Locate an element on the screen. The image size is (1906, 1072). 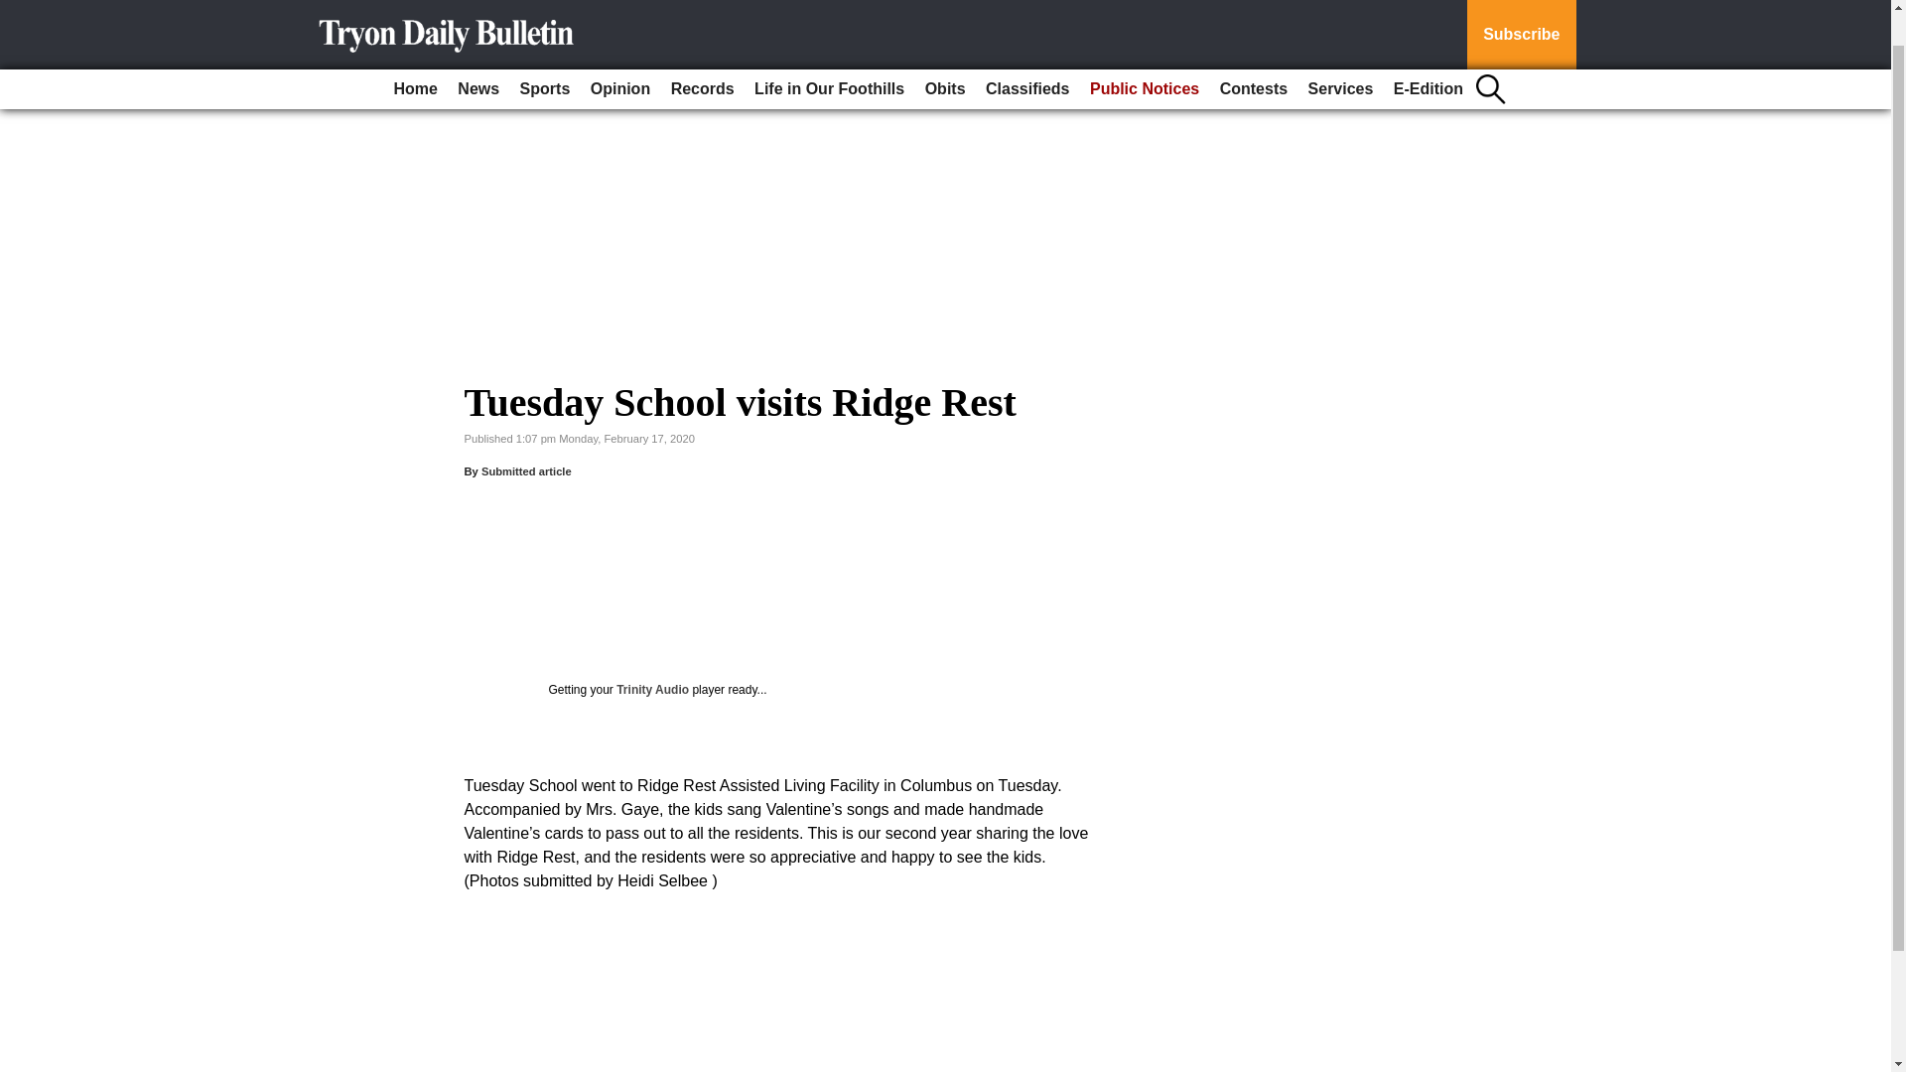
Home is located at coordinates (414, 53).